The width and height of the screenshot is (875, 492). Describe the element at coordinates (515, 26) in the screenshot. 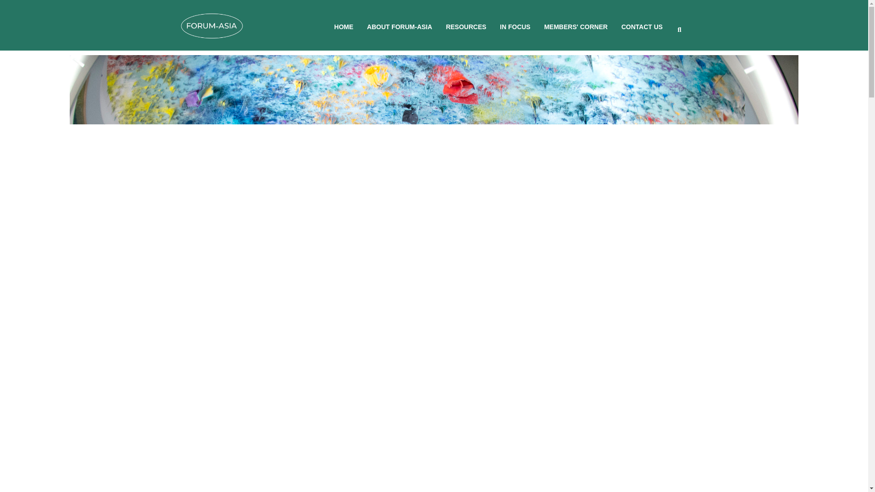

I see `IN FOCUS` at that location.